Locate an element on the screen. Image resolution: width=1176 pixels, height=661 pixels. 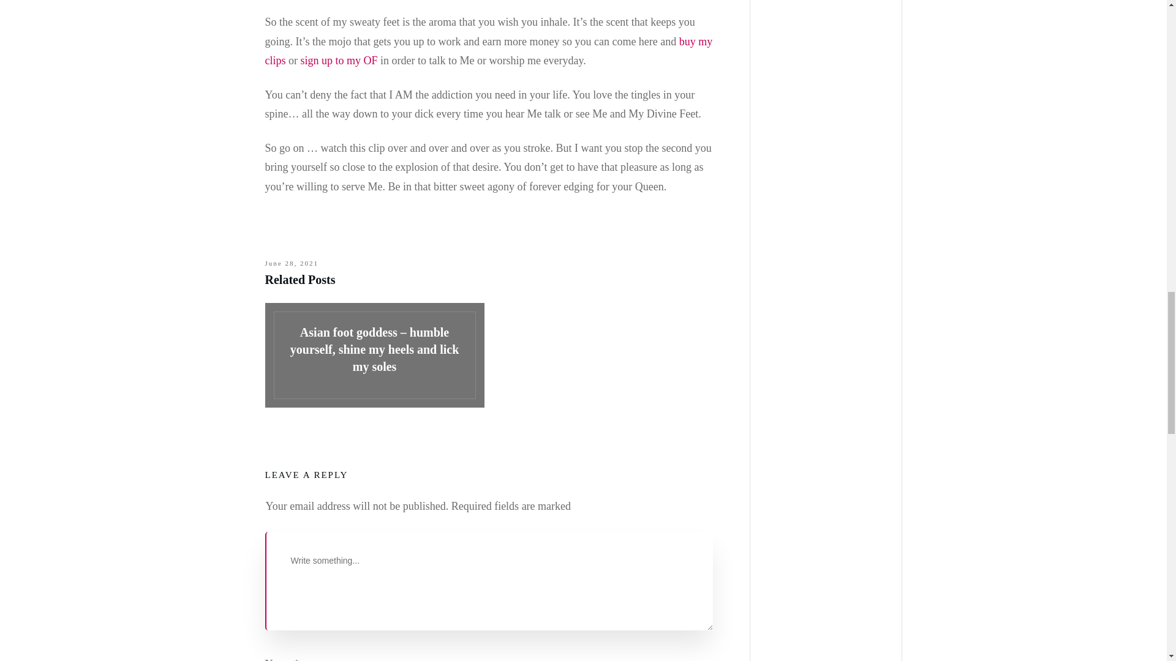
sign up to my OF is located at coordinates (338, 60).